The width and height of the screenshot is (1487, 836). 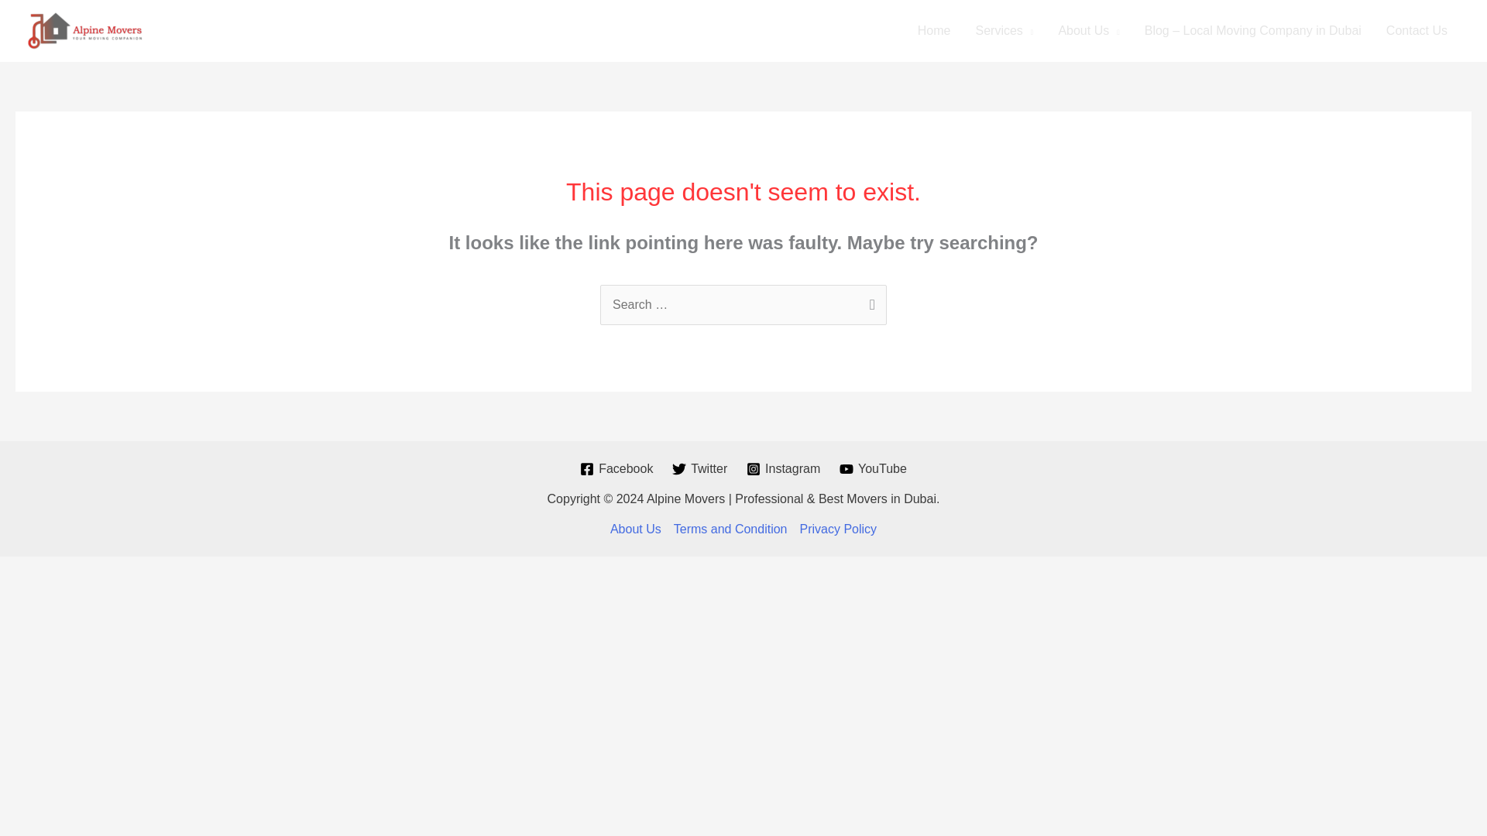 I want to click on Home, so click(x=934, y=31).